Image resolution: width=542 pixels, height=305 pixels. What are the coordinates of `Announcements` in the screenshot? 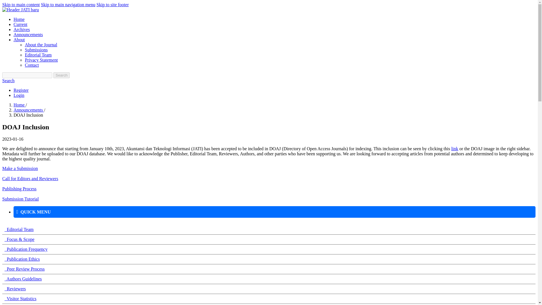 It's located at (29, 110).